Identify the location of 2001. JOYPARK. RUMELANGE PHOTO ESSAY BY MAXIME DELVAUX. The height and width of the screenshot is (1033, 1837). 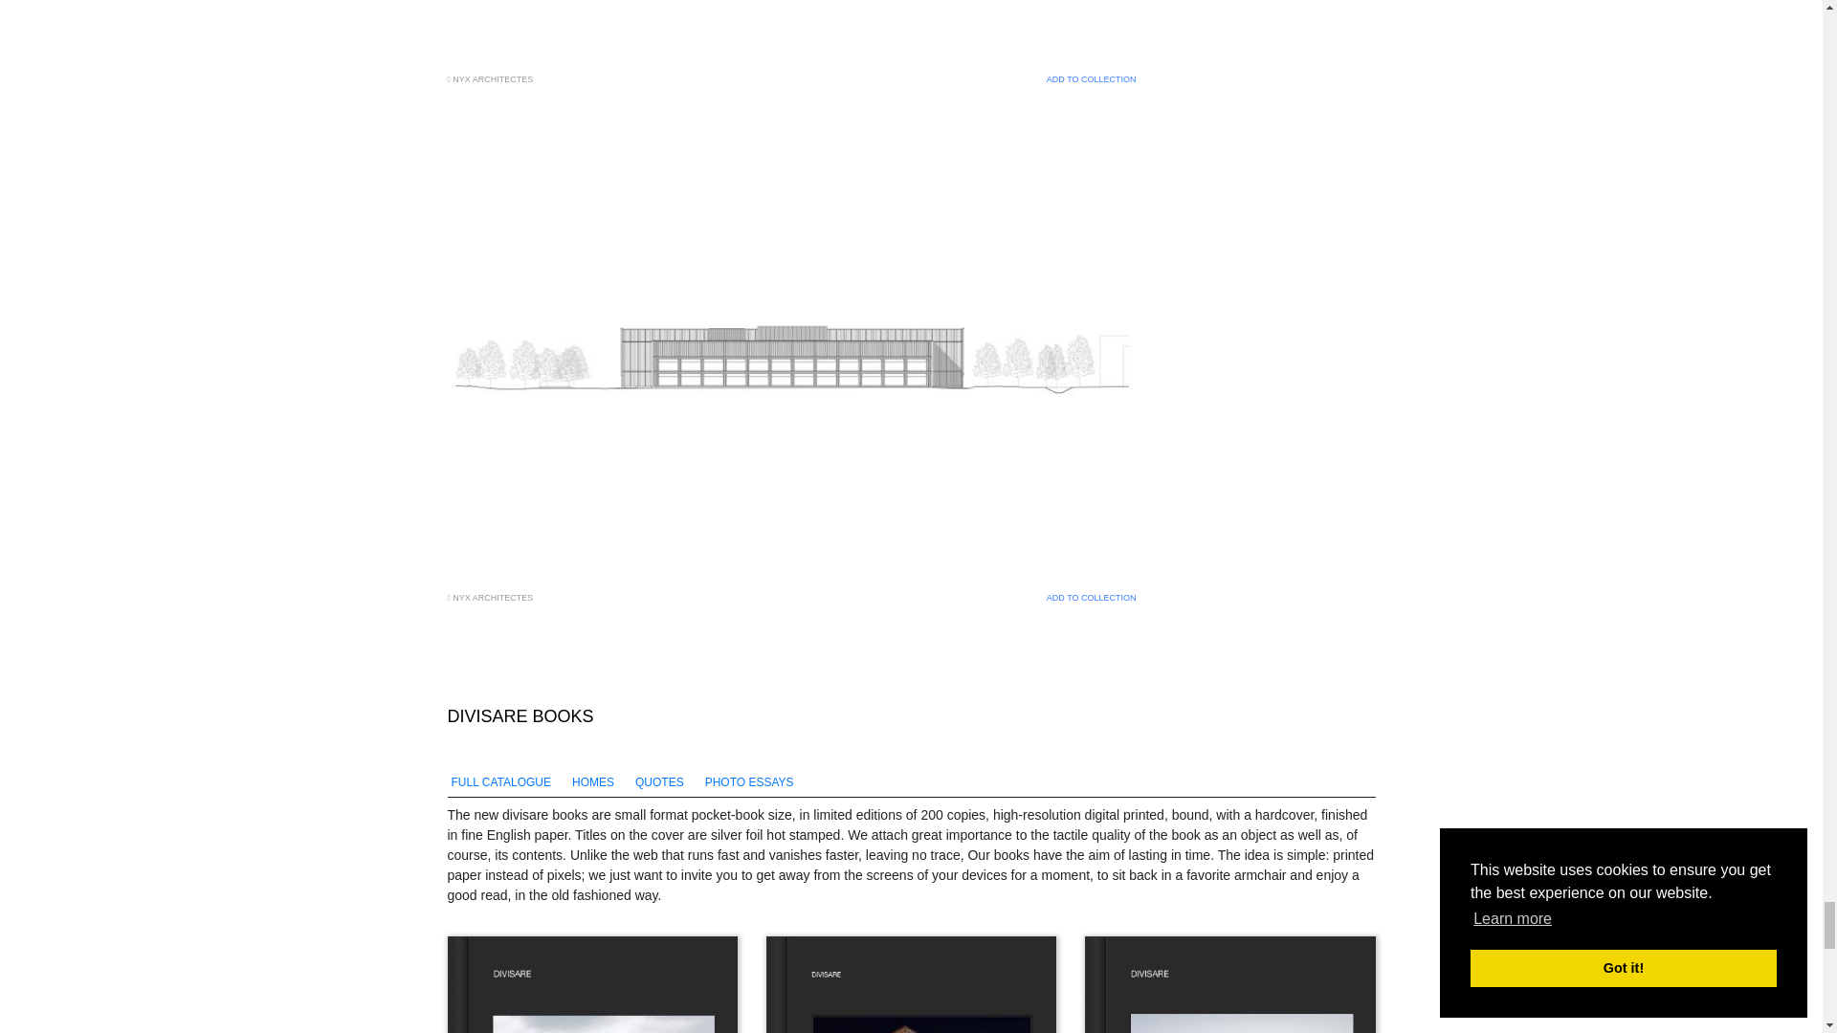
(593, 984).